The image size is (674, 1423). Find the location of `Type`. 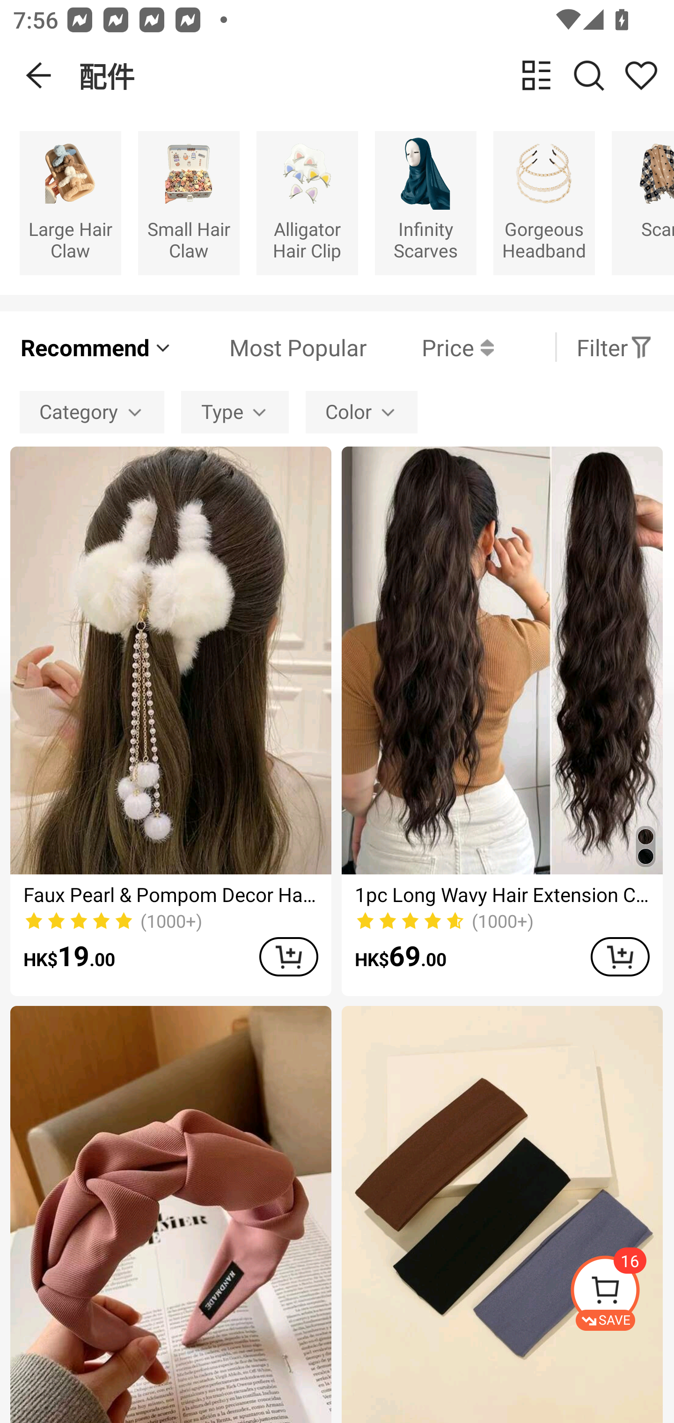

Type is located at coordinates (235, 413).